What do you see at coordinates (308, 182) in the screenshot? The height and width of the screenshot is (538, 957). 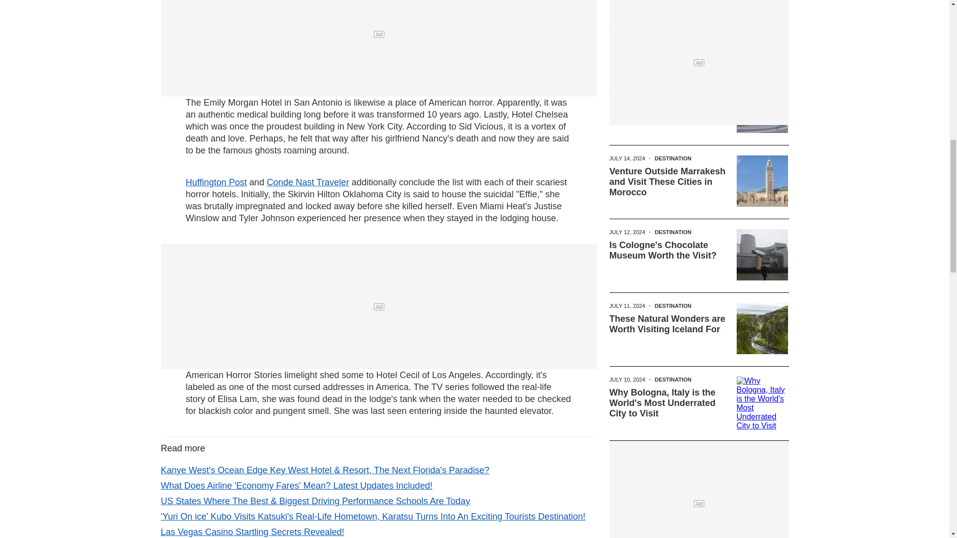 I see `Conde Nast Traveler` at bounding box center [308, 182].